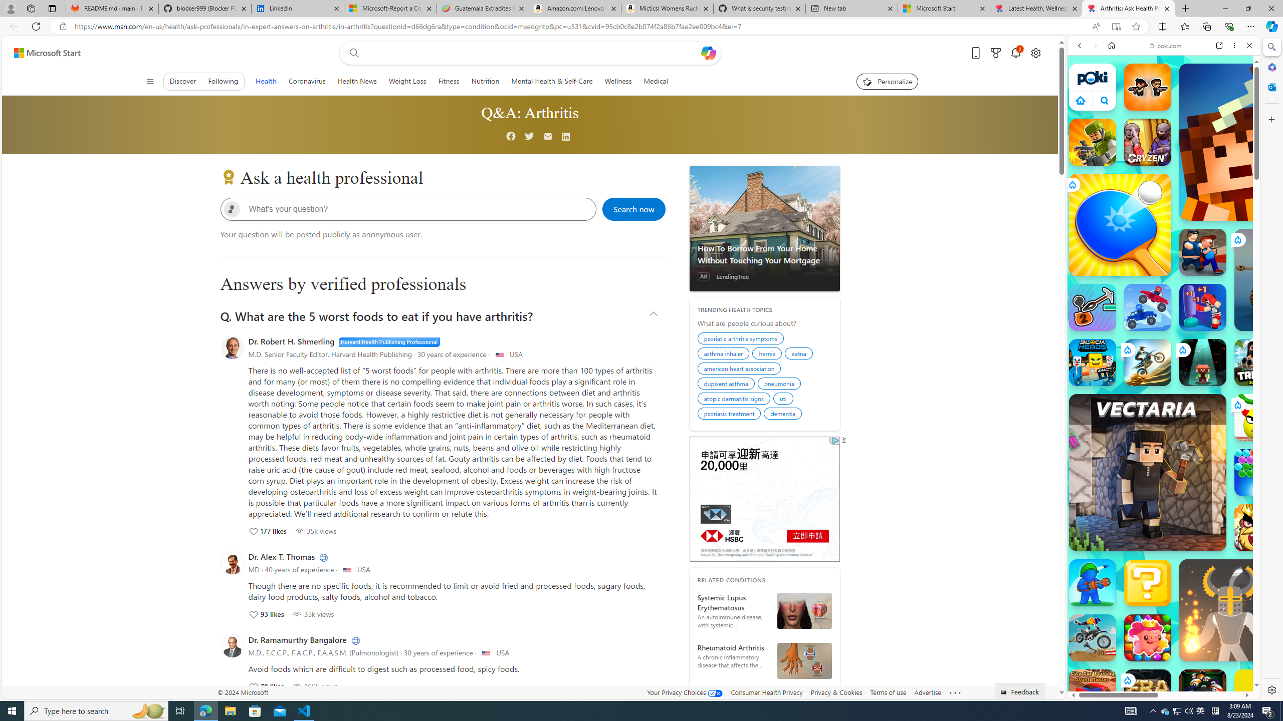  Describe the element at coordinates (407, 81) in the screenshot. I see `Weight Loss` at that location.